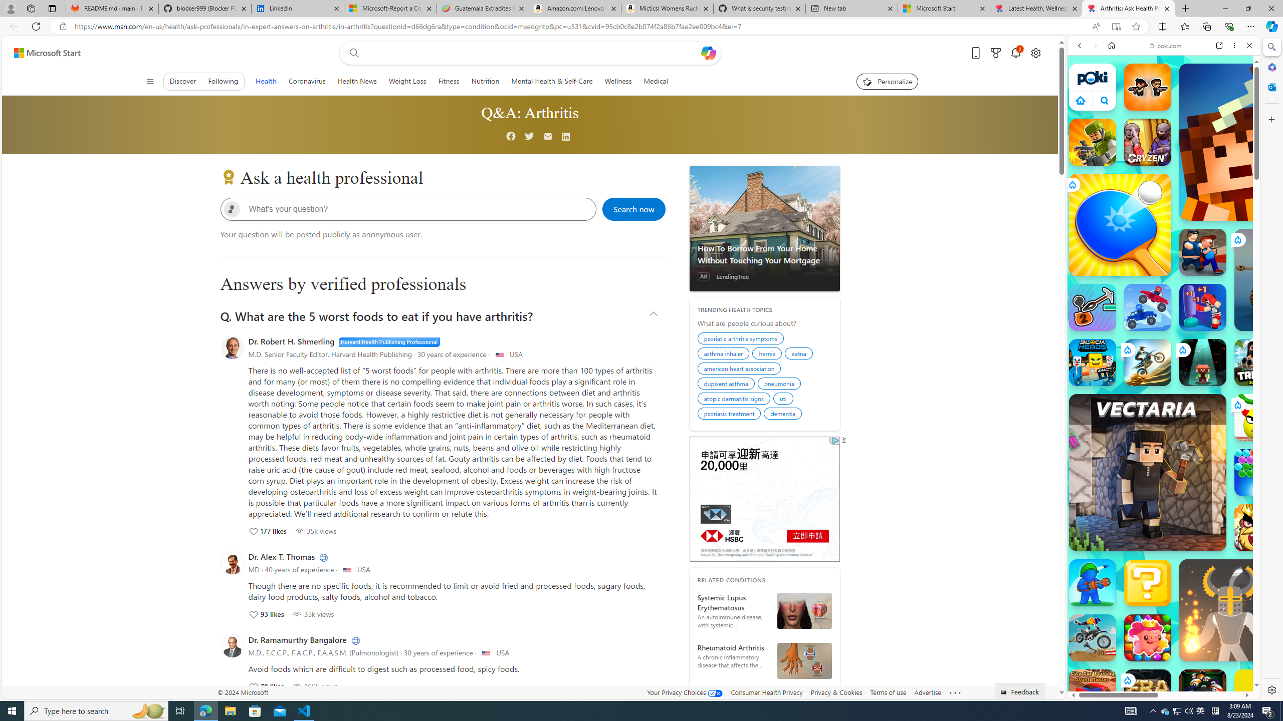  Describe the element at coordinates (407, 81) in the screenshot. I see `Weight Loss` at that location.